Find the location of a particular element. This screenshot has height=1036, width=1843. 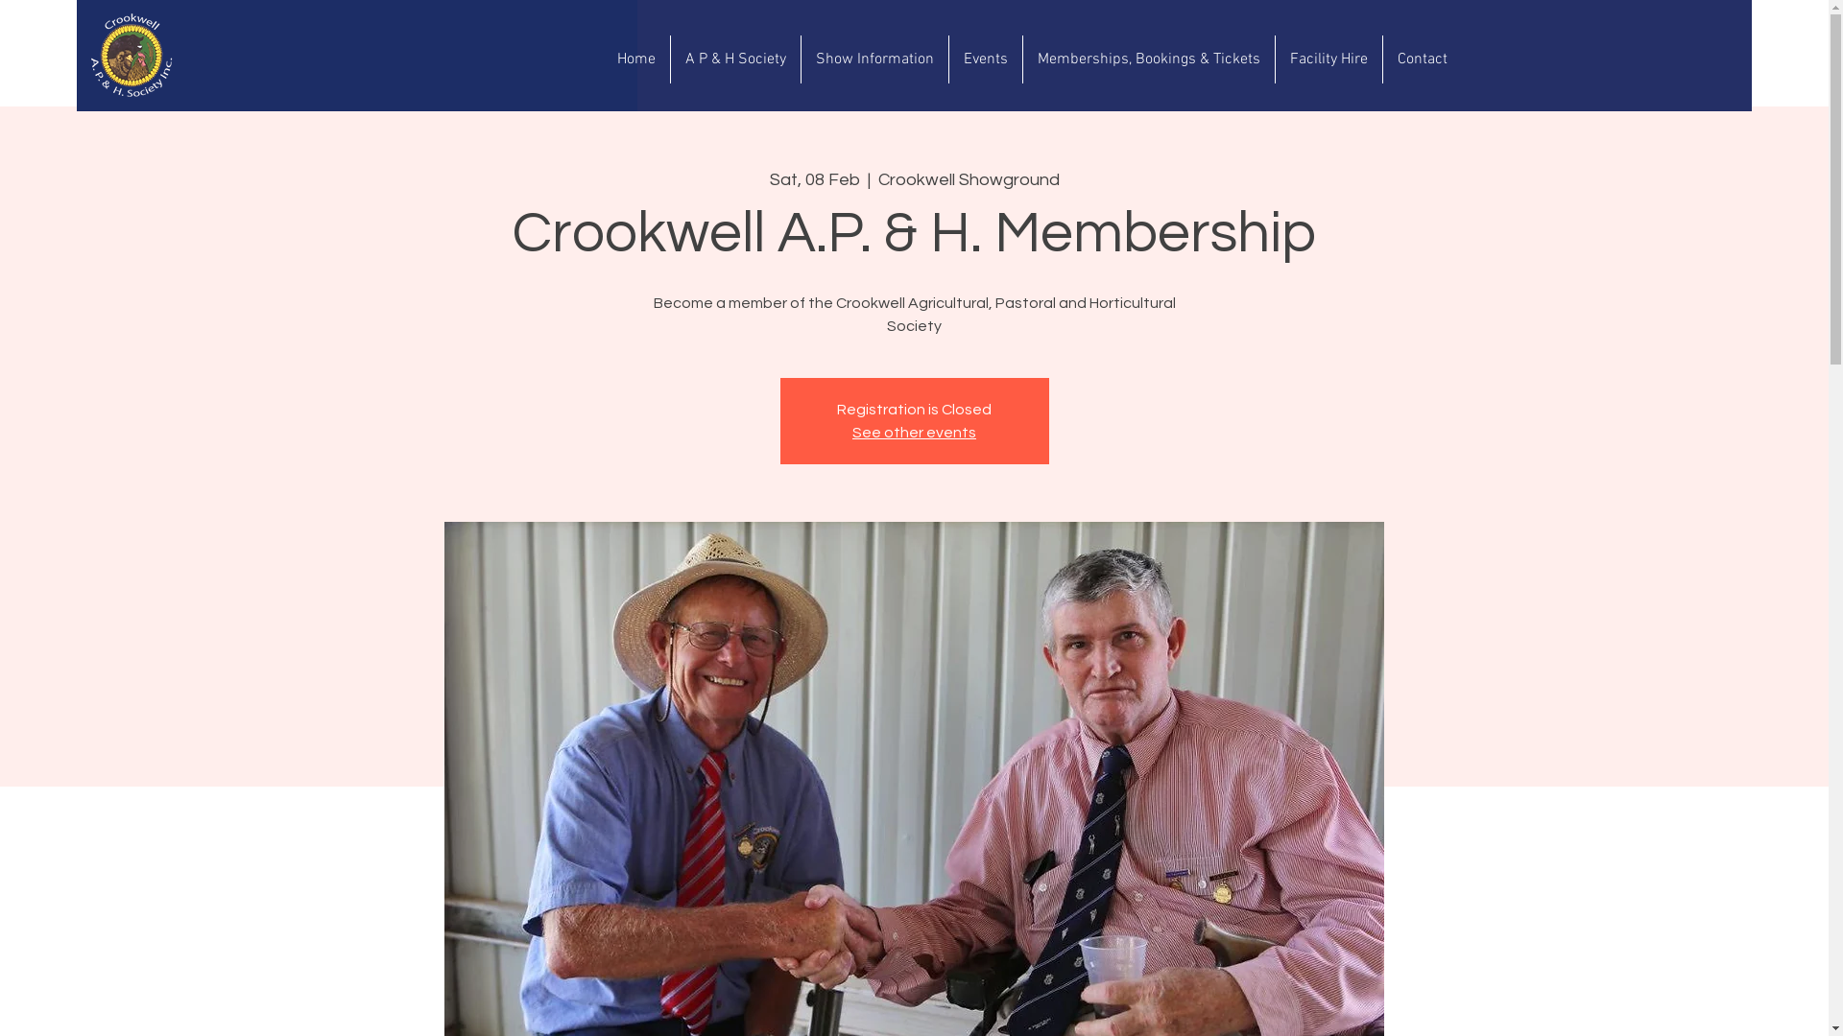

Show Information is located at coordinates (874, 59).